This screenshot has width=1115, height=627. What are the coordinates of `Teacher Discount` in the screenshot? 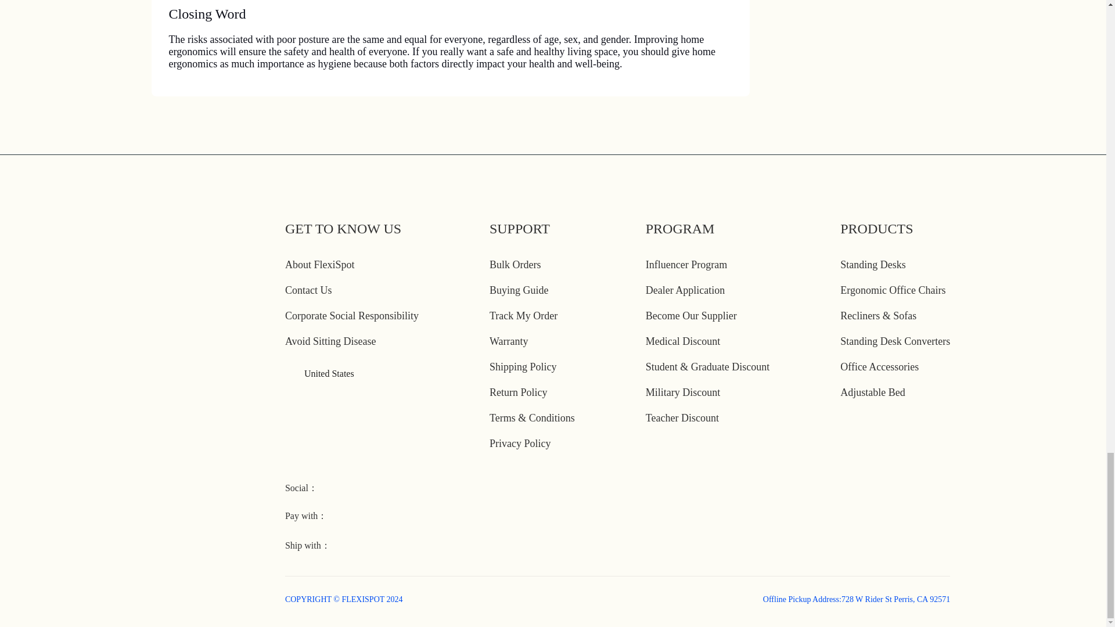 It's located at (682, 418).